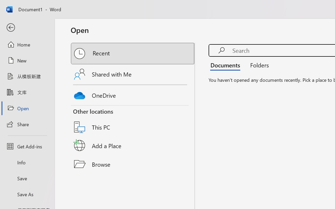 The image size is (335, 209). What do you see at coordinates (258, 65) in the screenshot?
I see `Folders` at bounding box center [258, 65].